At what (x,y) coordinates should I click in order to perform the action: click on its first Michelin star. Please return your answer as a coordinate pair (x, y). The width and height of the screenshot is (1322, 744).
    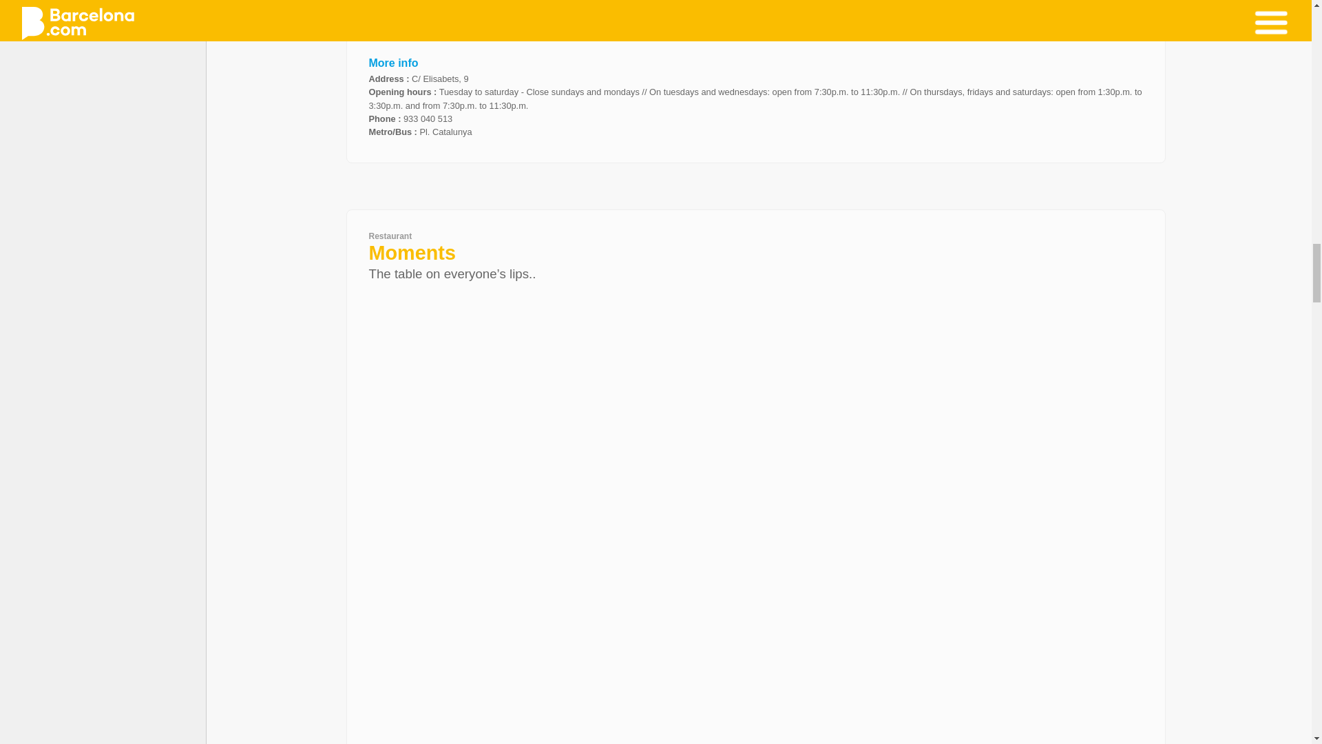
    Looking at the image, I should click on (613, 34).